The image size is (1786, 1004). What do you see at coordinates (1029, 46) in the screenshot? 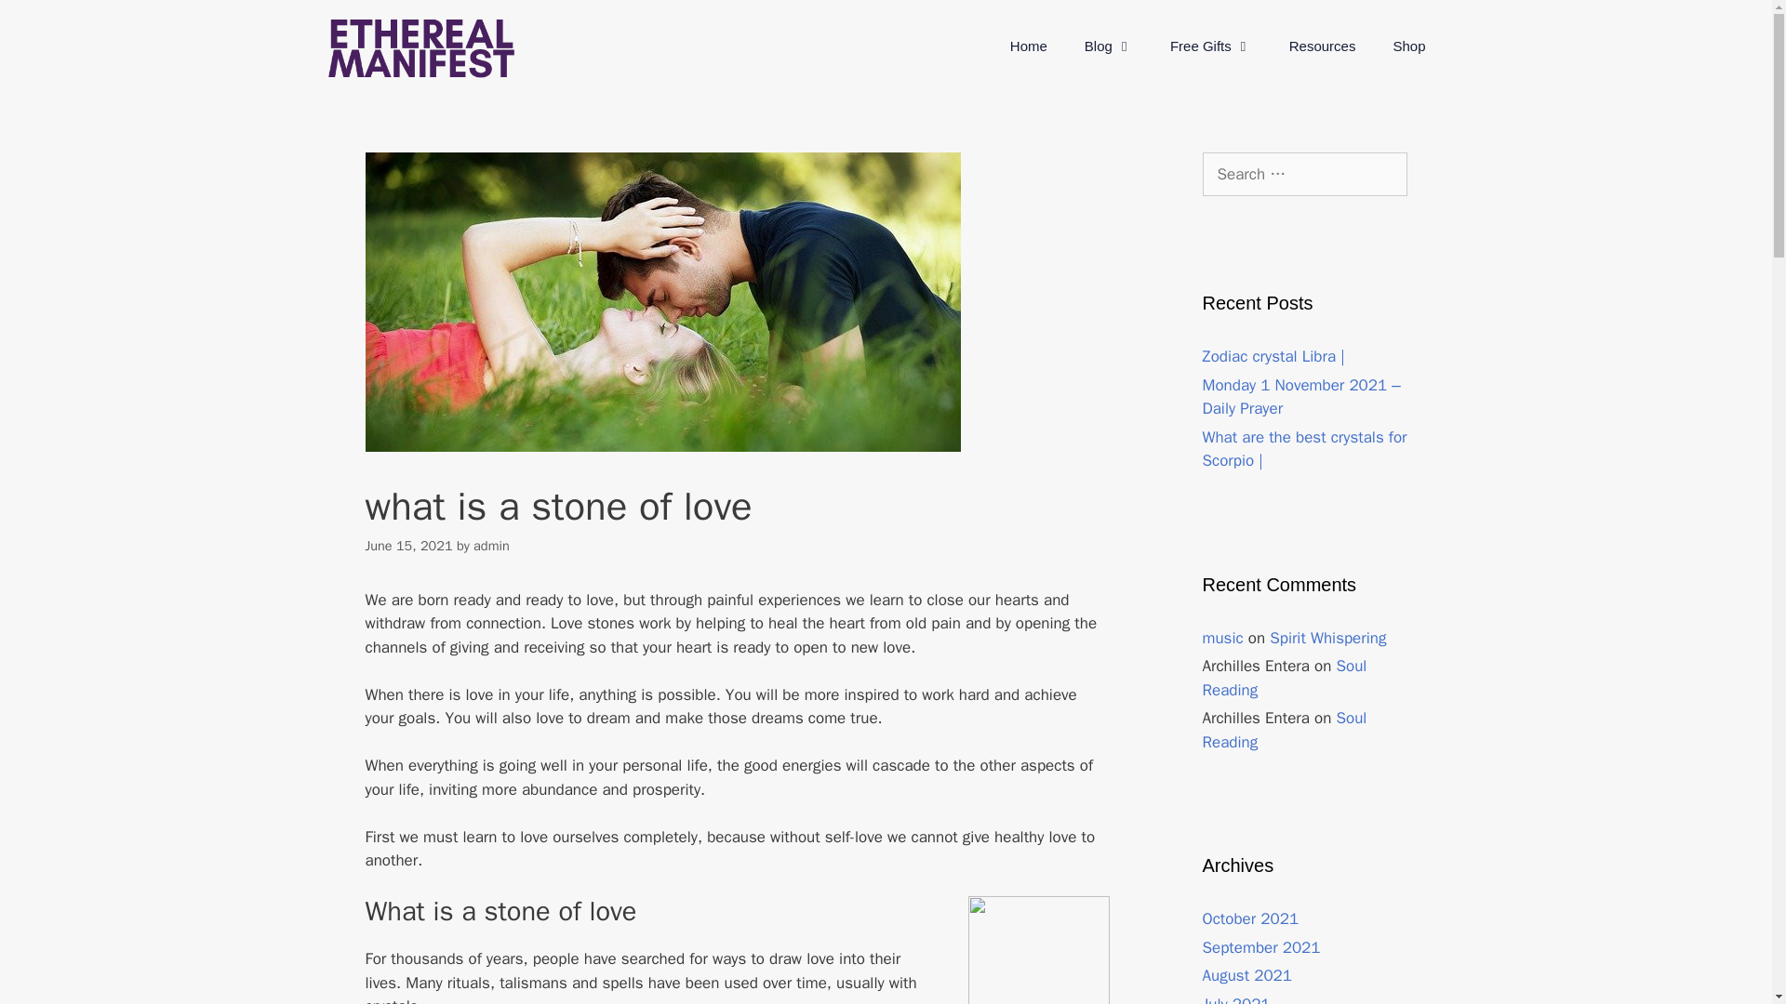
I see `Home` at bounding box center [1029, 46].